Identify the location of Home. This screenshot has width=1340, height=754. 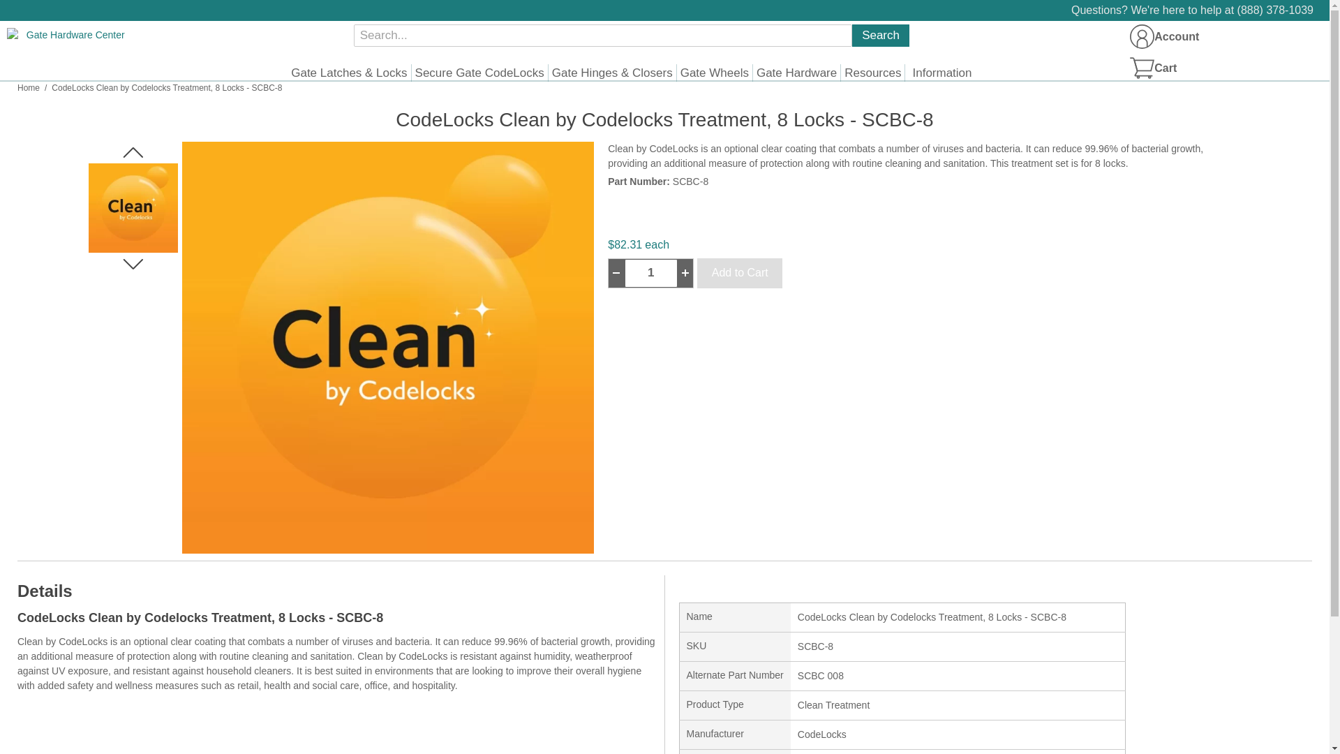
(28, 88).